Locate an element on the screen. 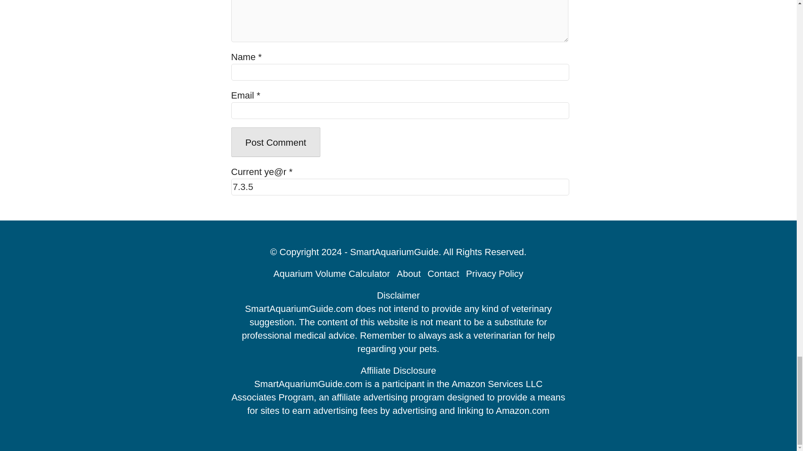 This screenshot has height=451, width=803. 7.3.5 is located at coordinates (400, 187).